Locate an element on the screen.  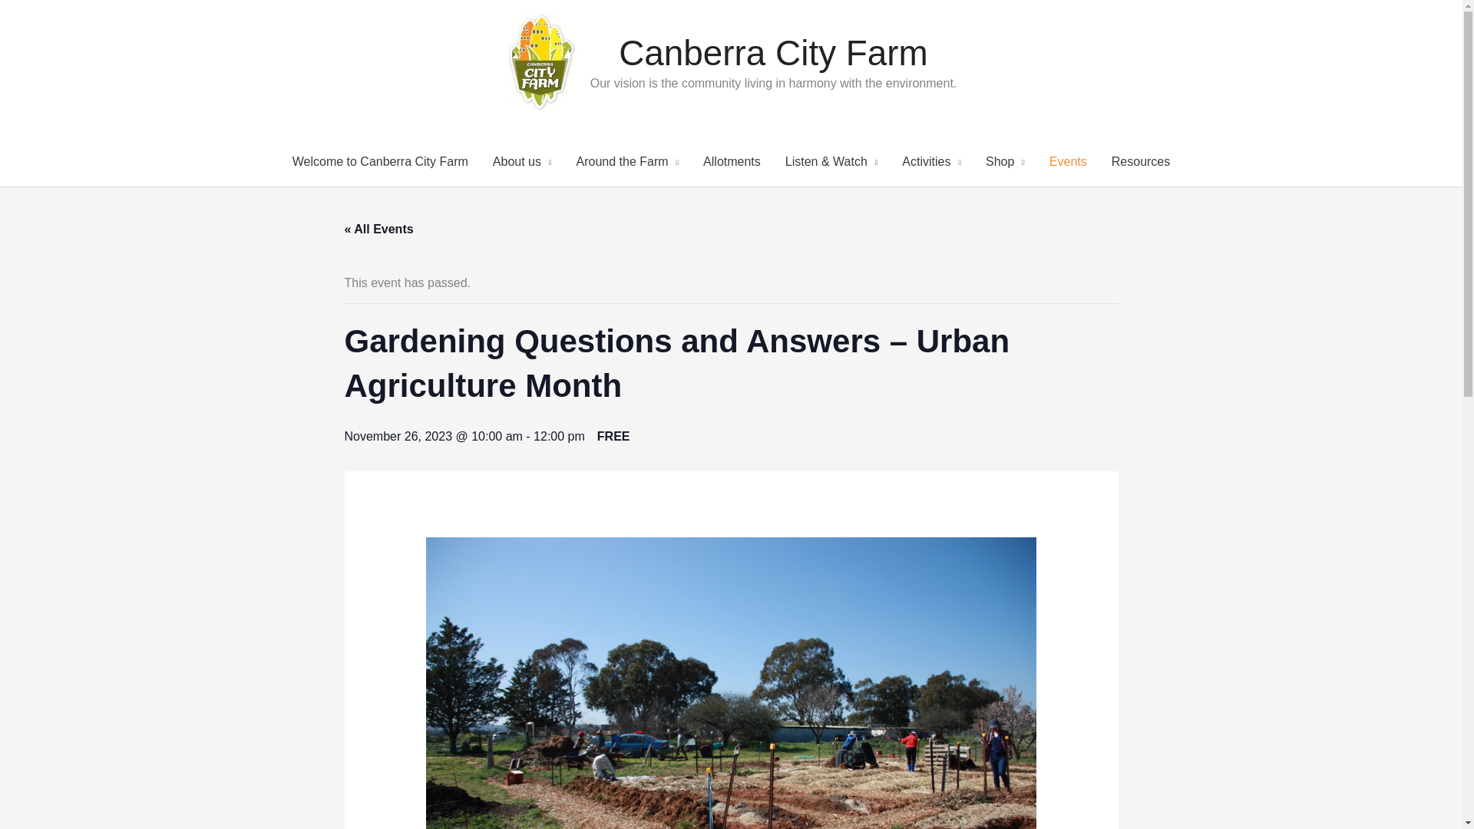
Allotments is located at coordinates (732, 162).